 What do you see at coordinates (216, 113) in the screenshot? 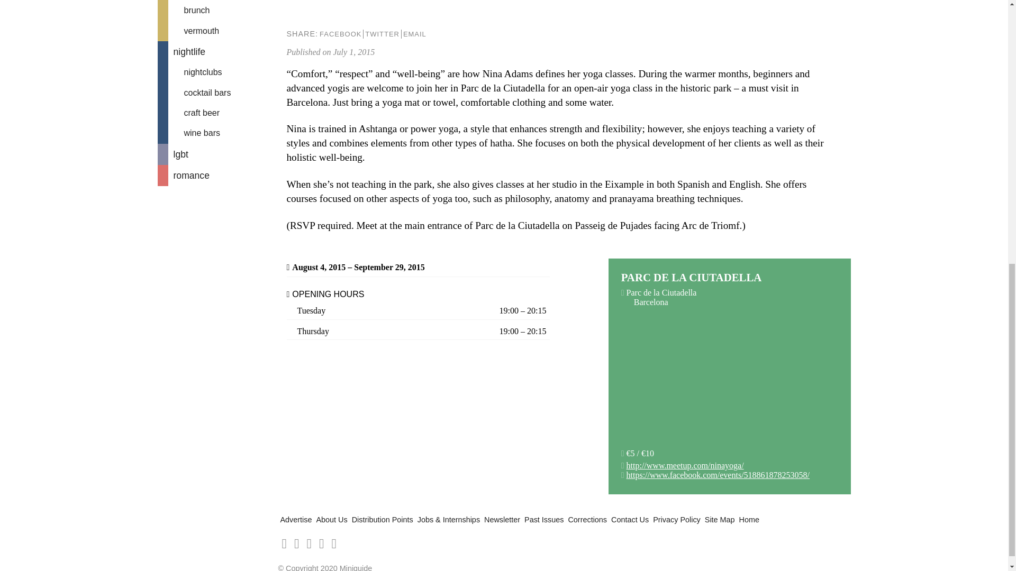
I see `craft beer` at bounding box center [216, 113].